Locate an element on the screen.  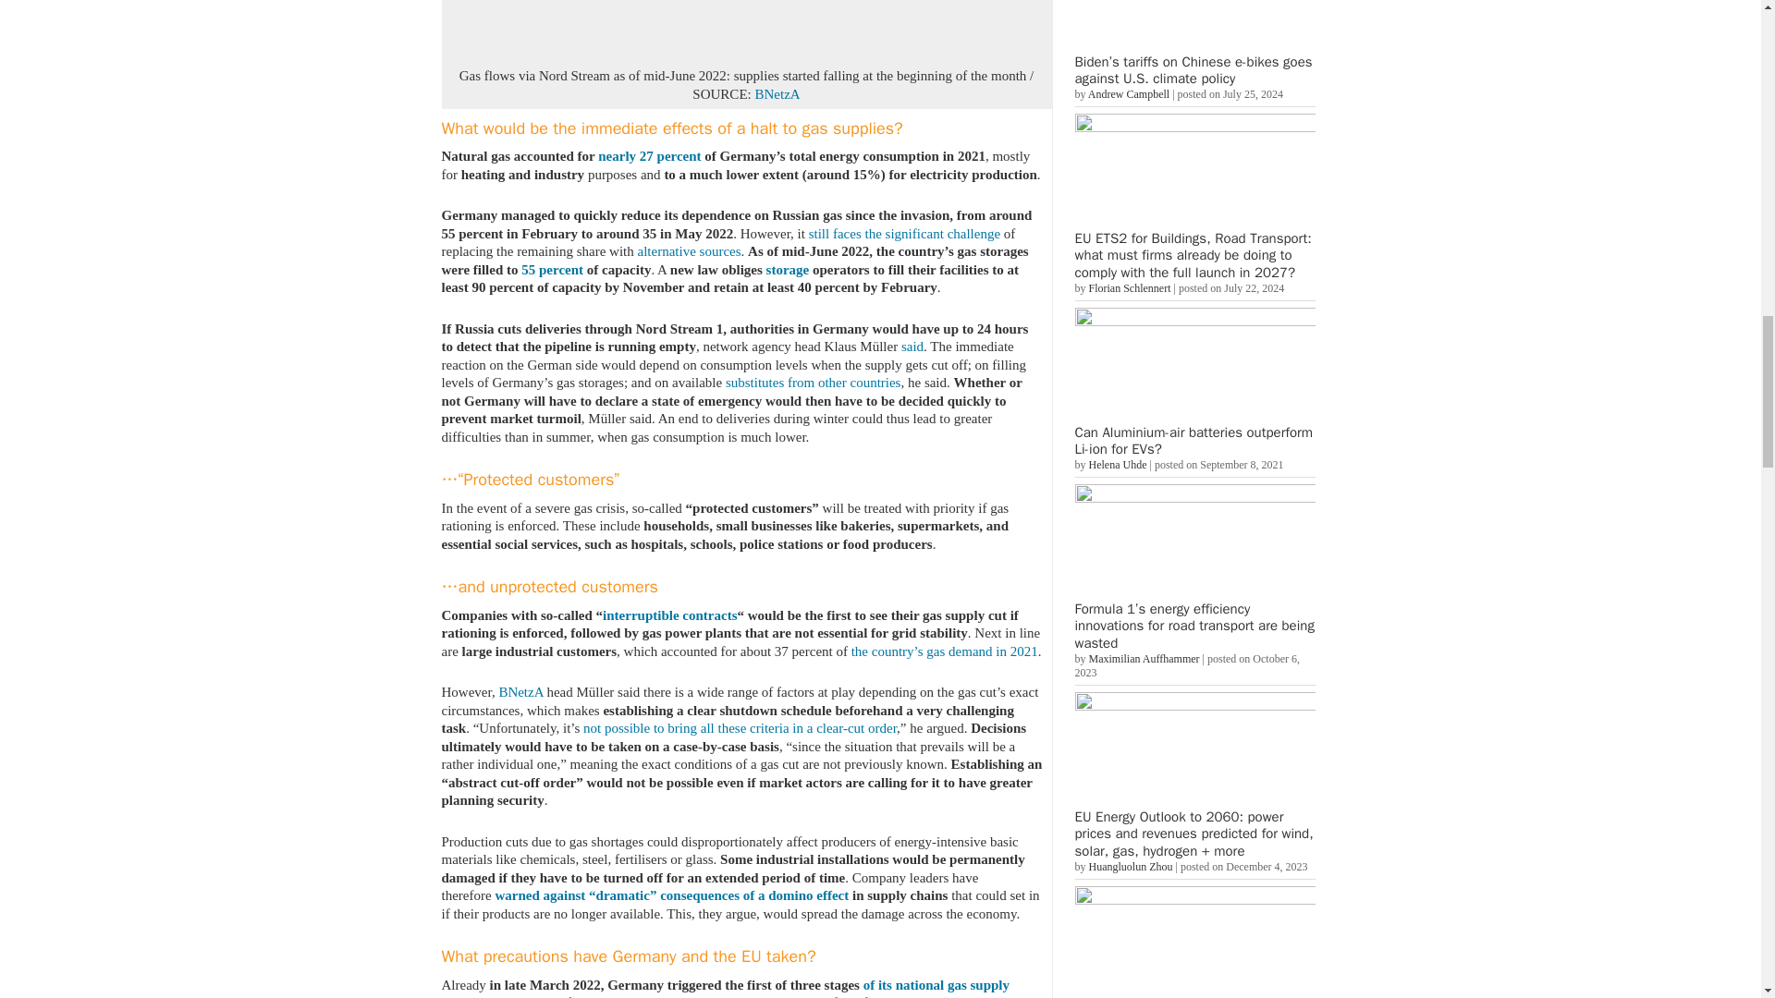
alternative sources is located at coordinates (690, 250).